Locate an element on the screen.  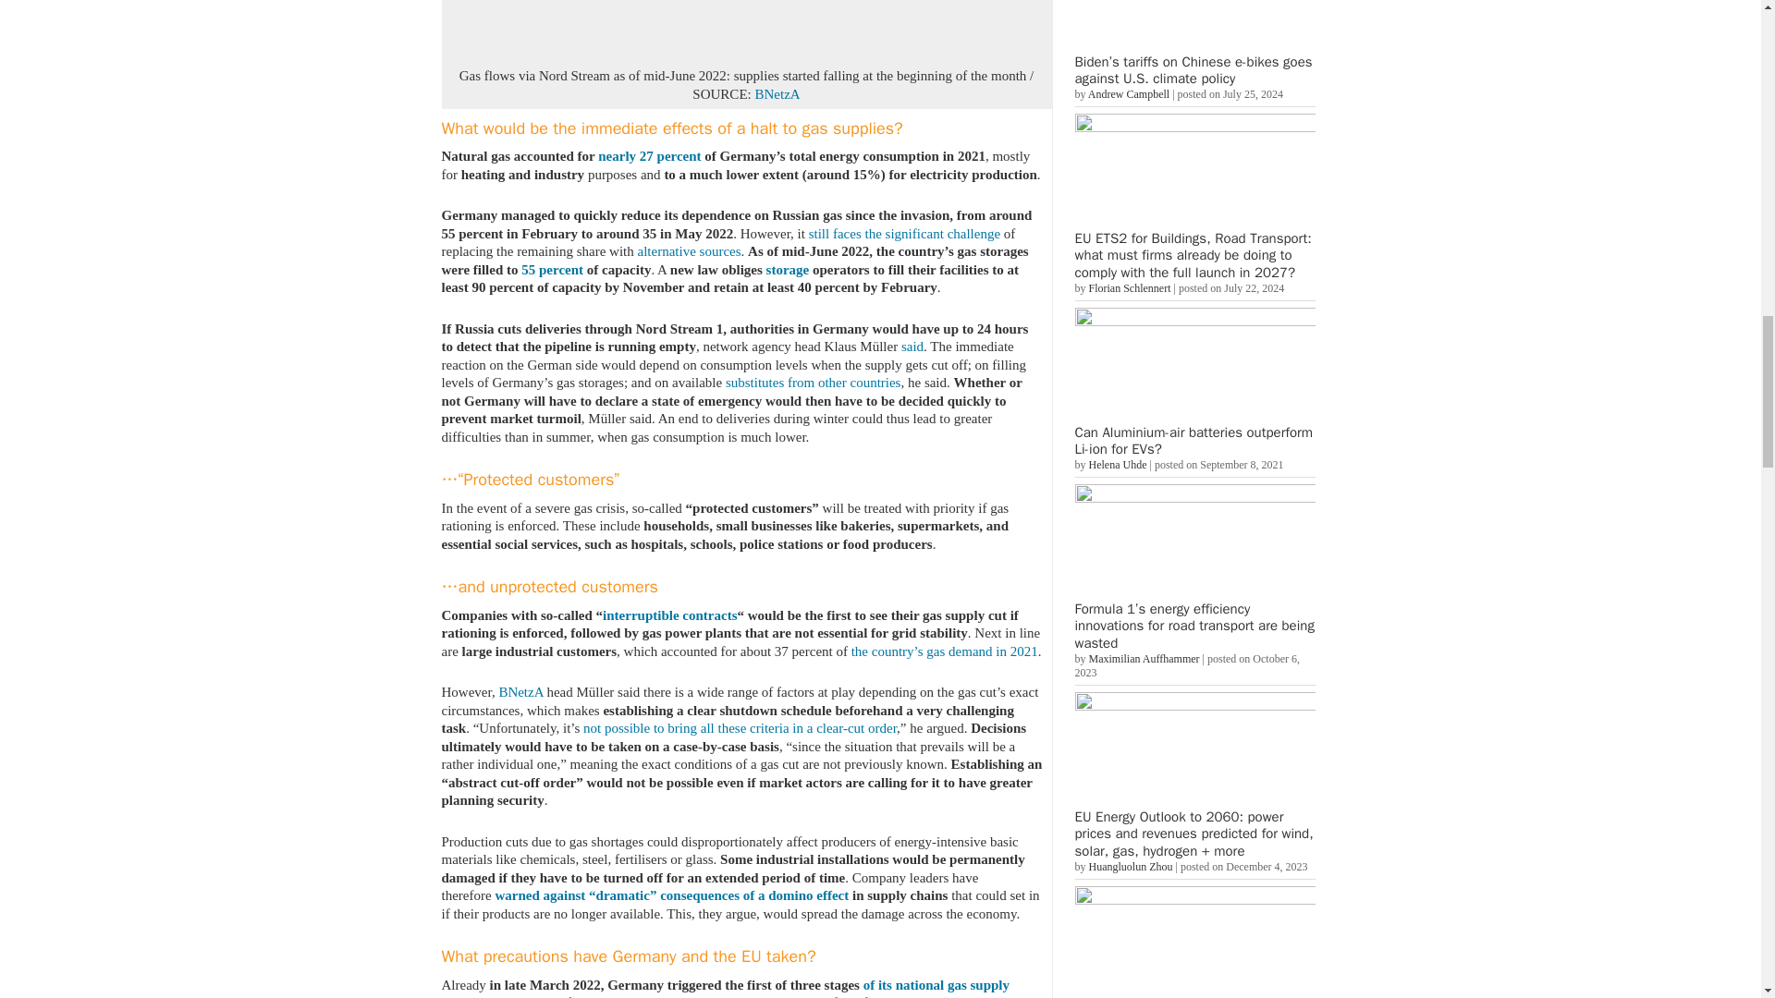
alternative sources is located at coordinates (690, 250).